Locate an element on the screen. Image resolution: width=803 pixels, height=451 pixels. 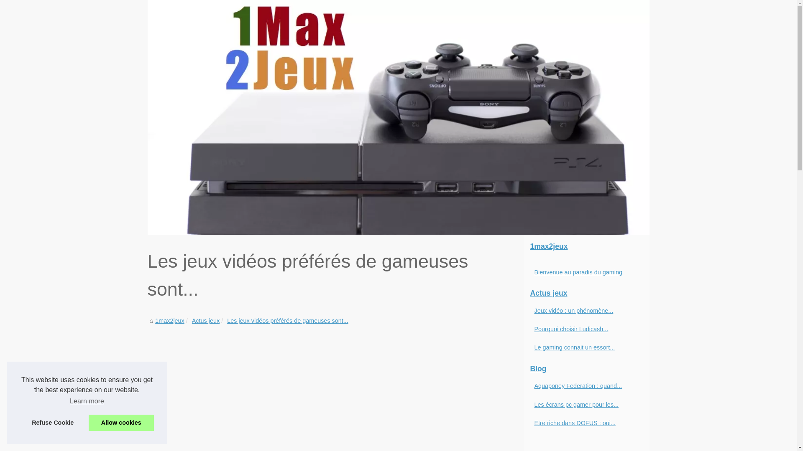
Pourquoi choisir Ludicash... is located at coordinates (582, 329).